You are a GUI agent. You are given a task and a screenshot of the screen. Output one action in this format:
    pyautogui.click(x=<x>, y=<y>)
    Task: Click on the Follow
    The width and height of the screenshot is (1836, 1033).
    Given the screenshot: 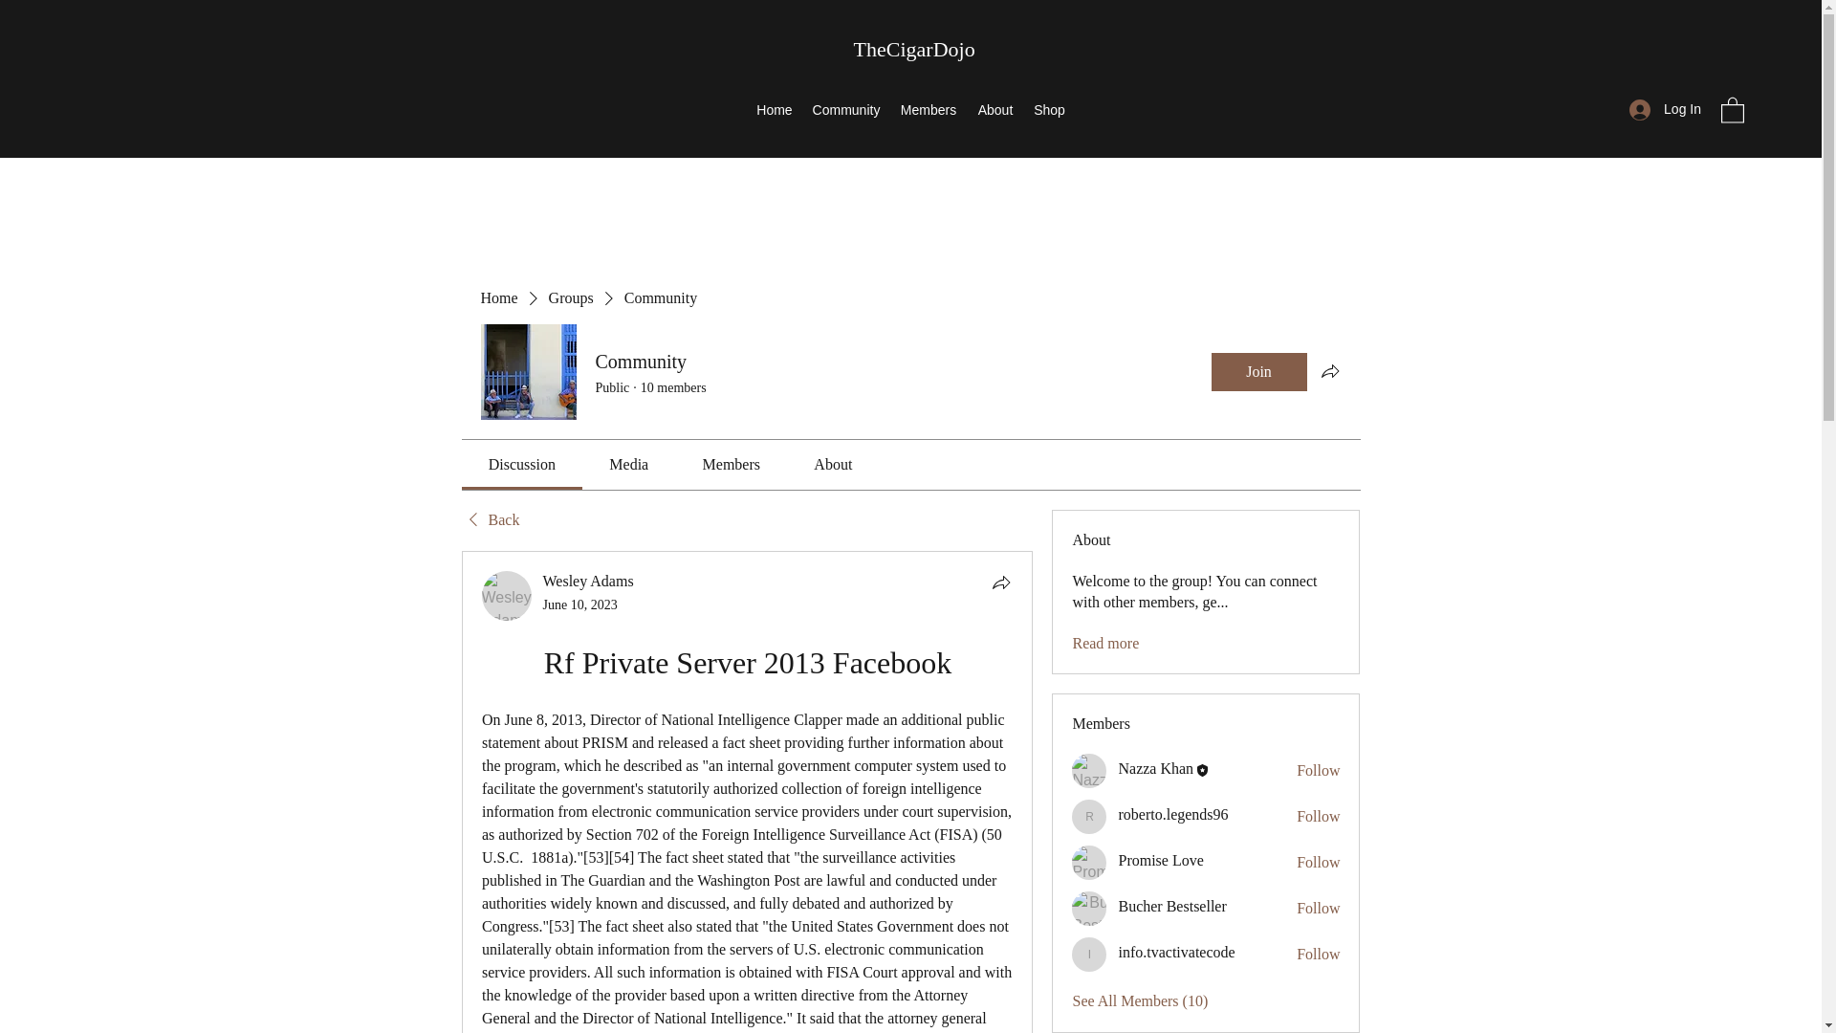 What is the action you would take?
    pyautogui.click(x=1318, y=863)
    